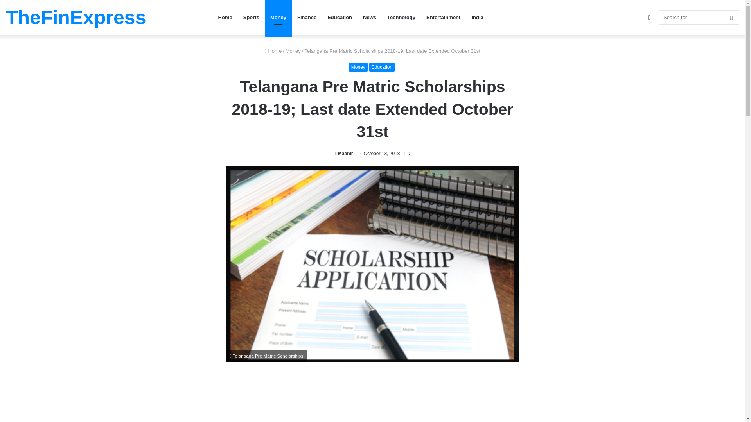 The image size is (751, 422). I want to click on Money, so click(358, 67).